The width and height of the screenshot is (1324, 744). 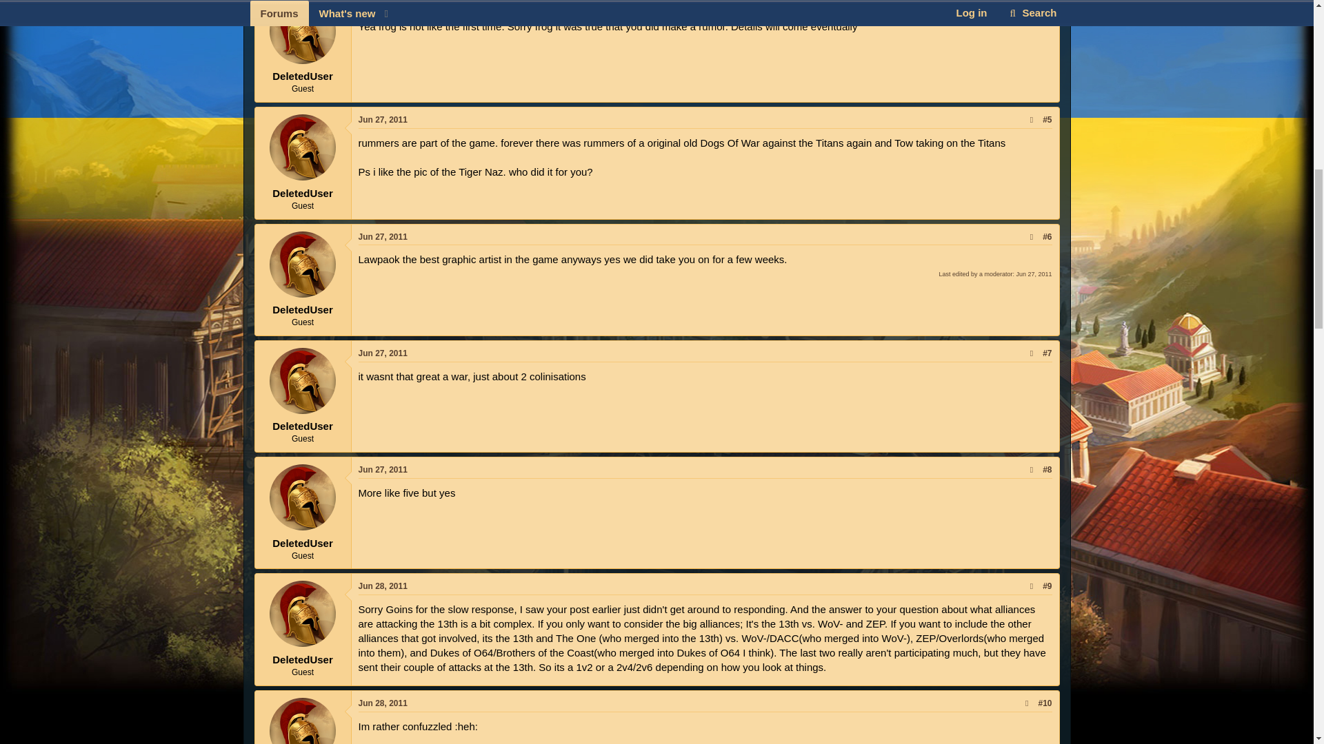 I want to click on DeletedUser, so click(x=303, y=147).